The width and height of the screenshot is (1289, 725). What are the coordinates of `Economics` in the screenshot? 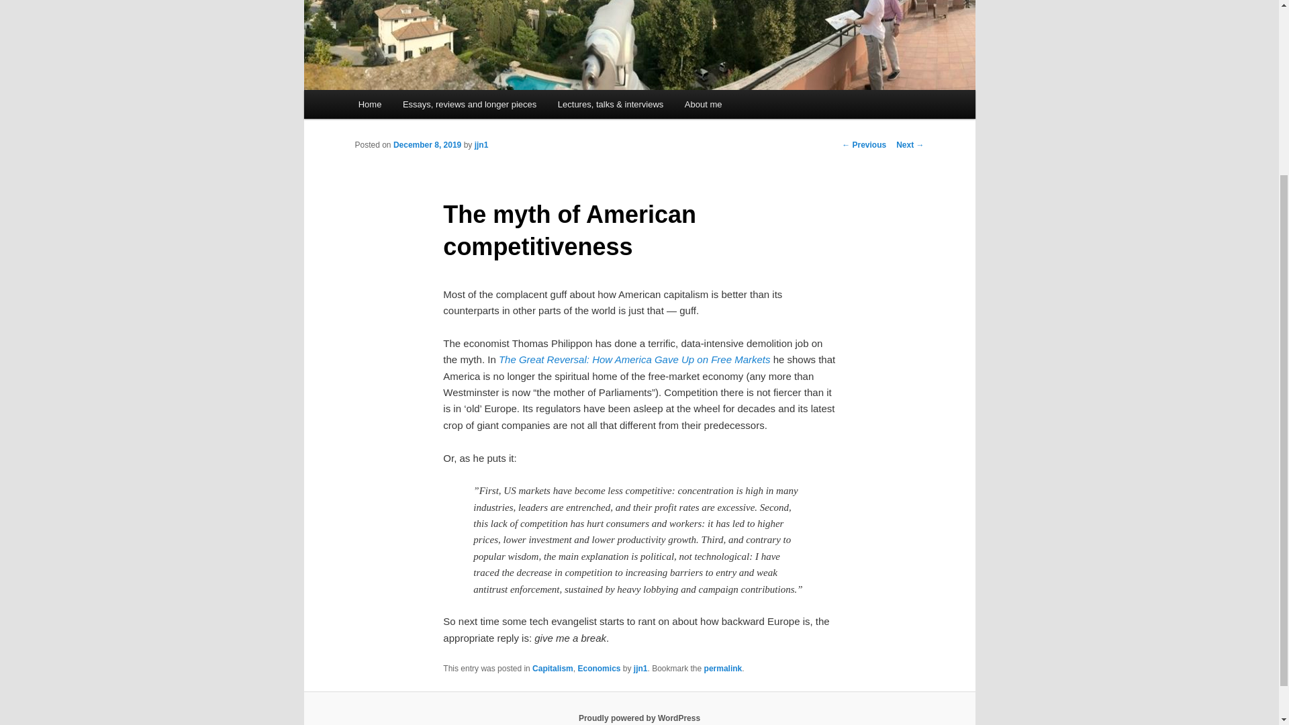 It's located at (599, 669).